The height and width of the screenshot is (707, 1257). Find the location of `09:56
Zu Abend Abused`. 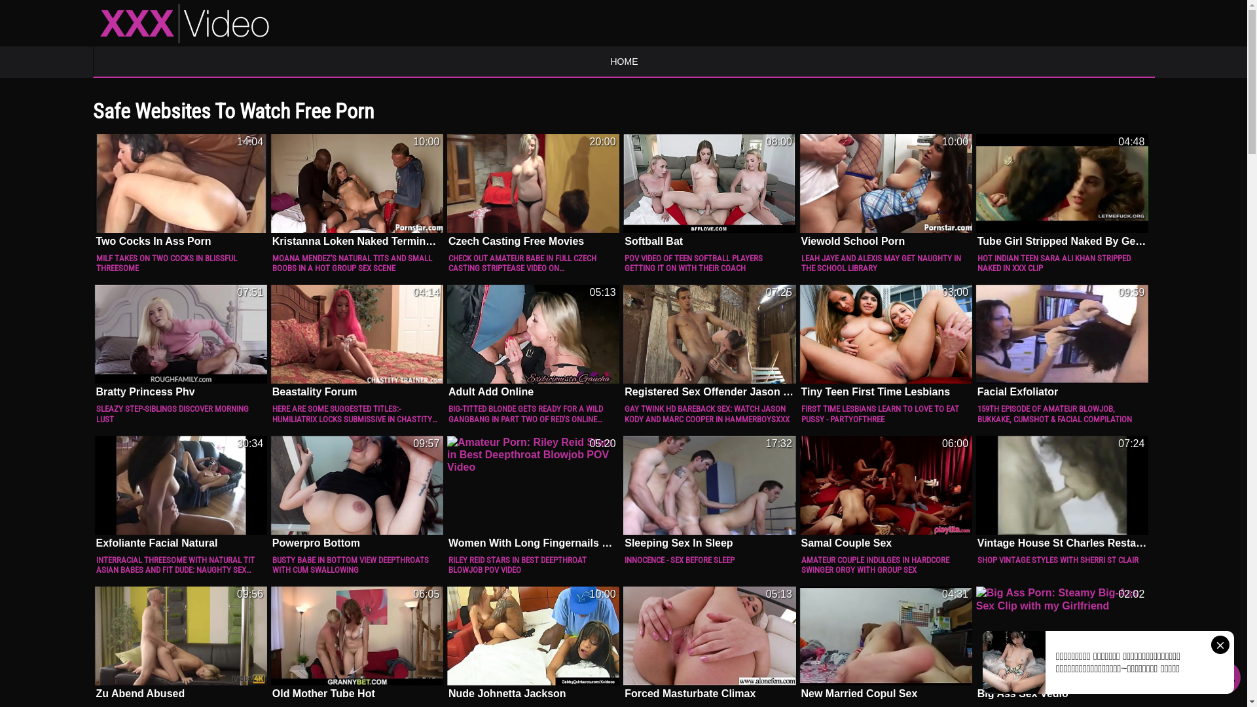

09:56
Zu Abend Abused is located at coordinates (181, 643).